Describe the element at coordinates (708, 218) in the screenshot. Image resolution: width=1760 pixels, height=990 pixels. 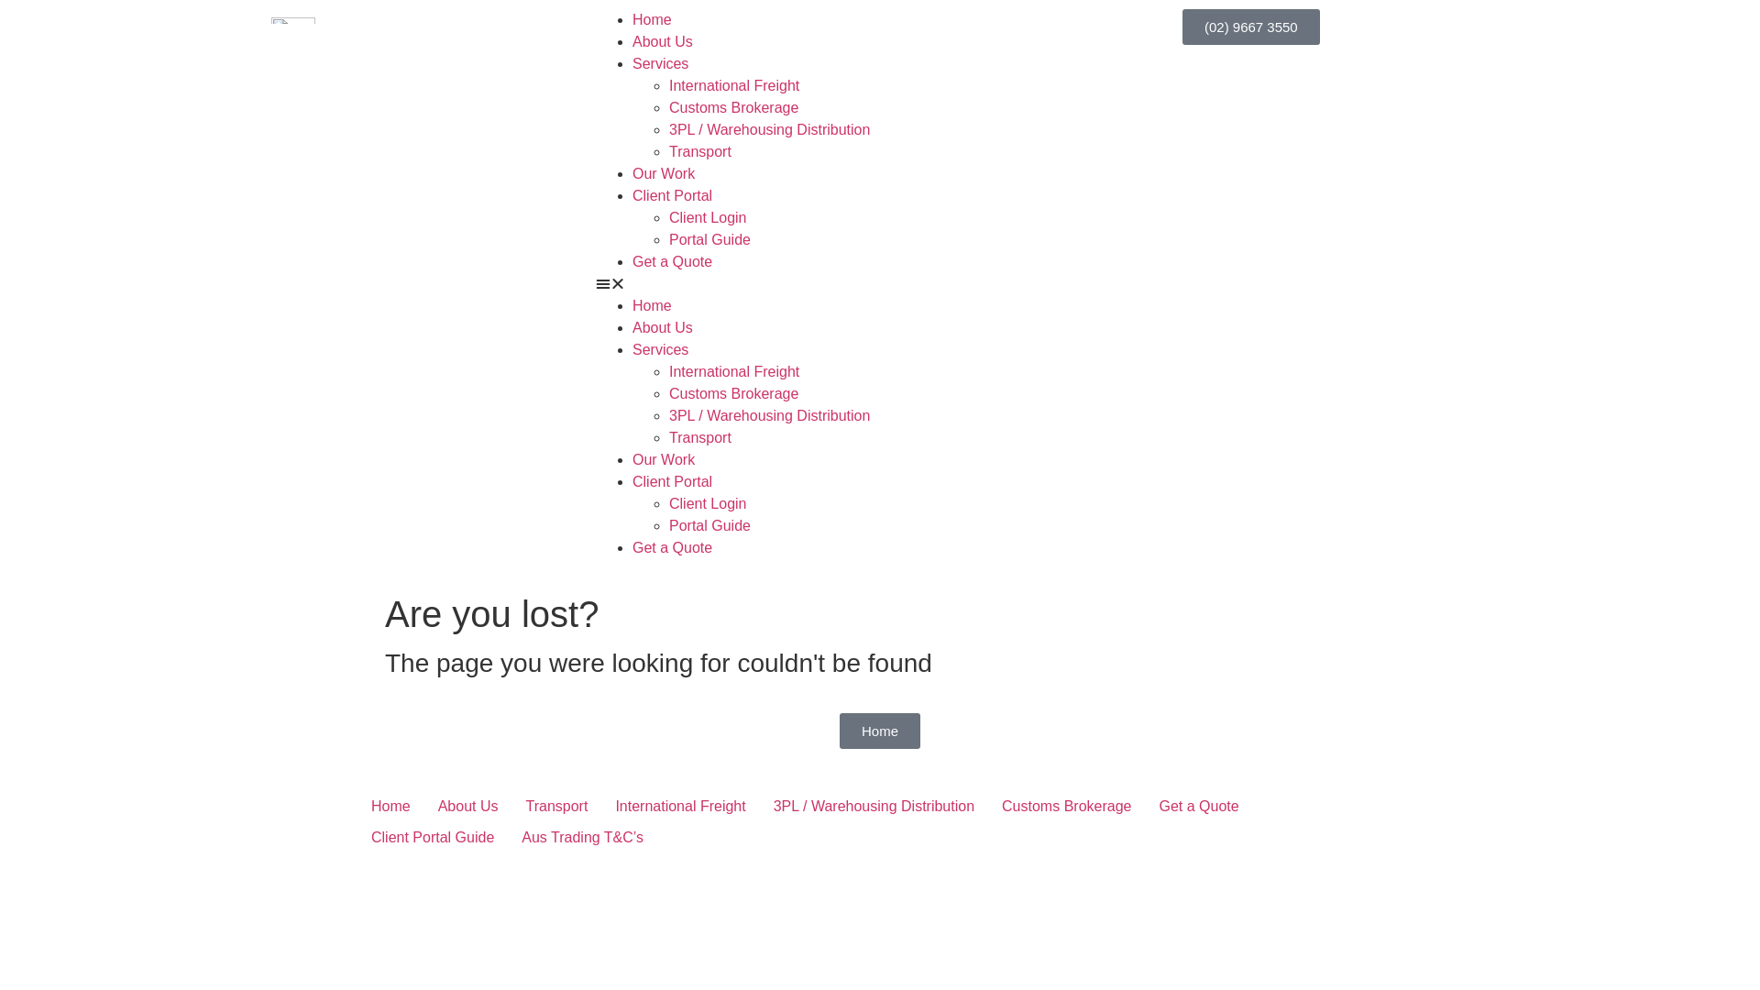
I see `Client Login` at that location.